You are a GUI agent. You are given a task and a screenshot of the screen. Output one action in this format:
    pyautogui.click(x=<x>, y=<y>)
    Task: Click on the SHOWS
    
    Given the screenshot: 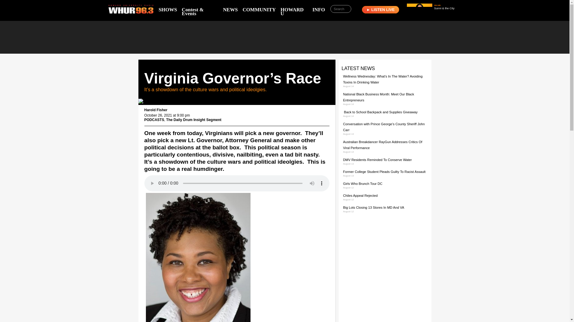 What is the action you would take?
    pyautogui.click(x=167, y=10)
    